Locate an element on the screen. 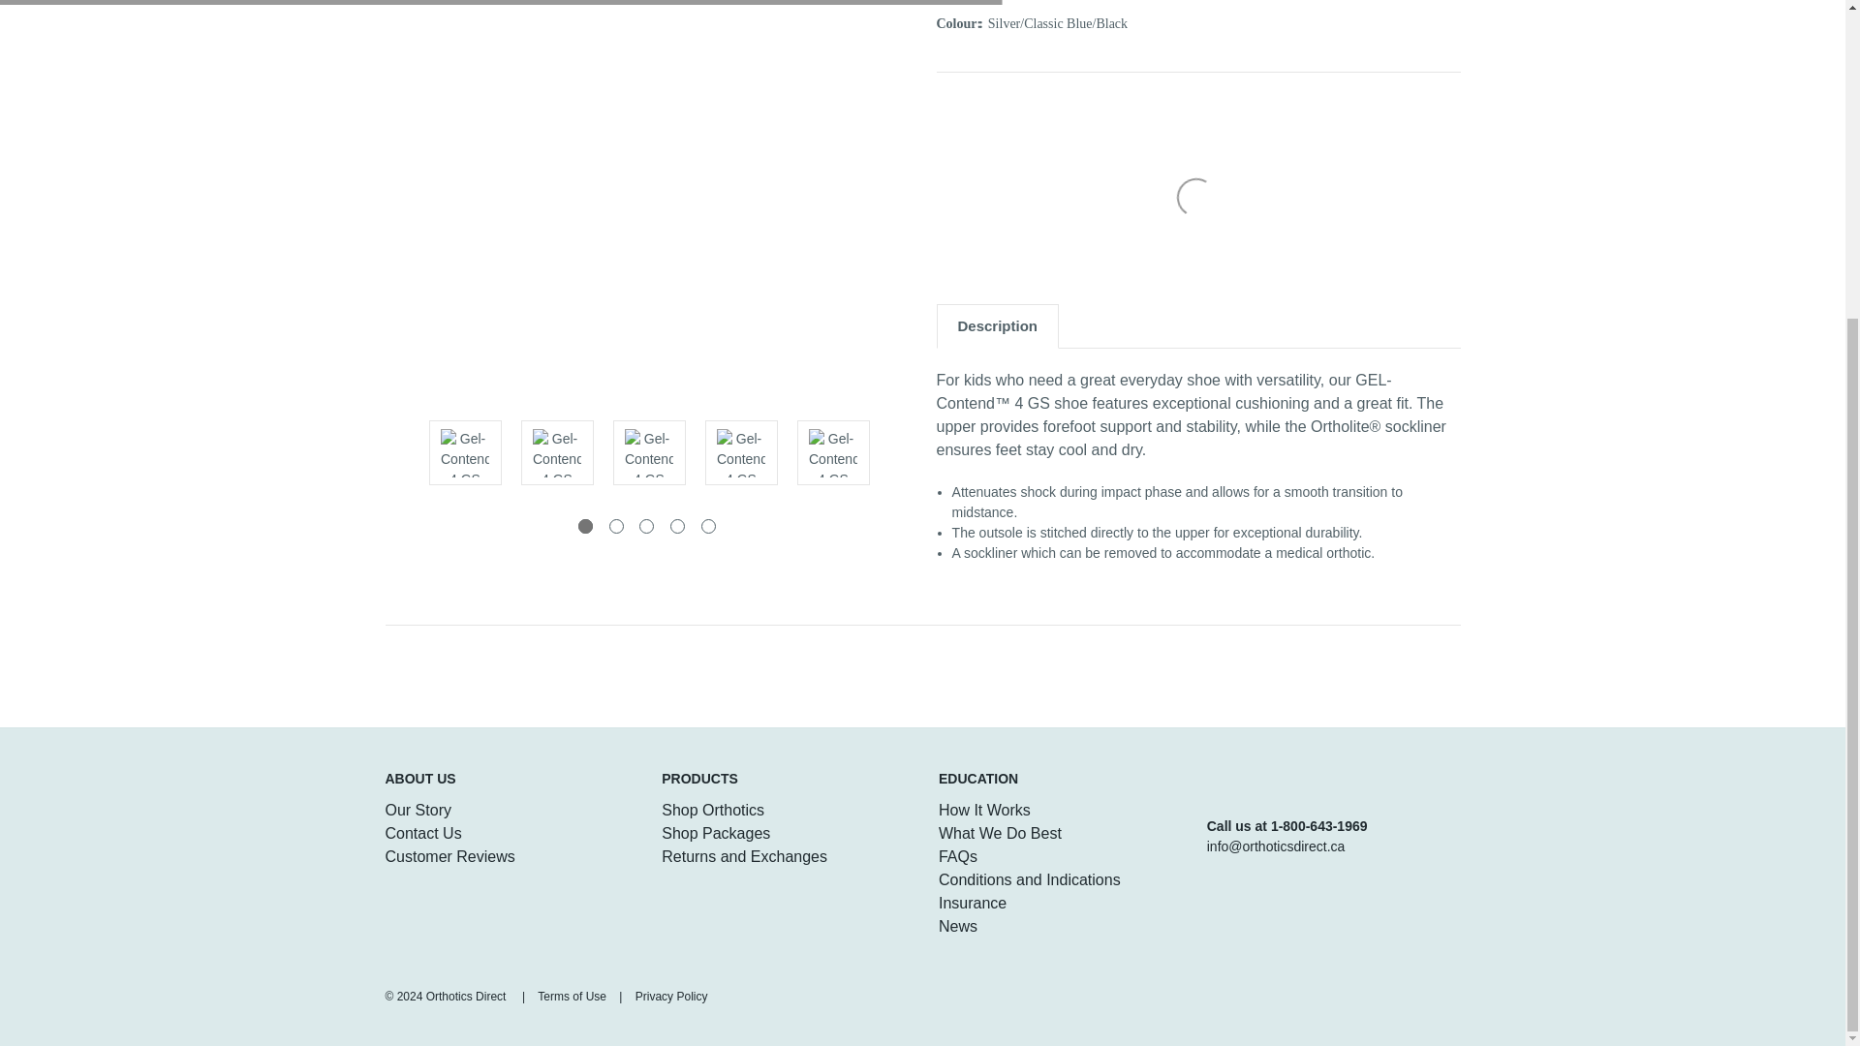 The width and height of the screenshot is (1860, 1046). 1 is located at coordinates (585, 525).